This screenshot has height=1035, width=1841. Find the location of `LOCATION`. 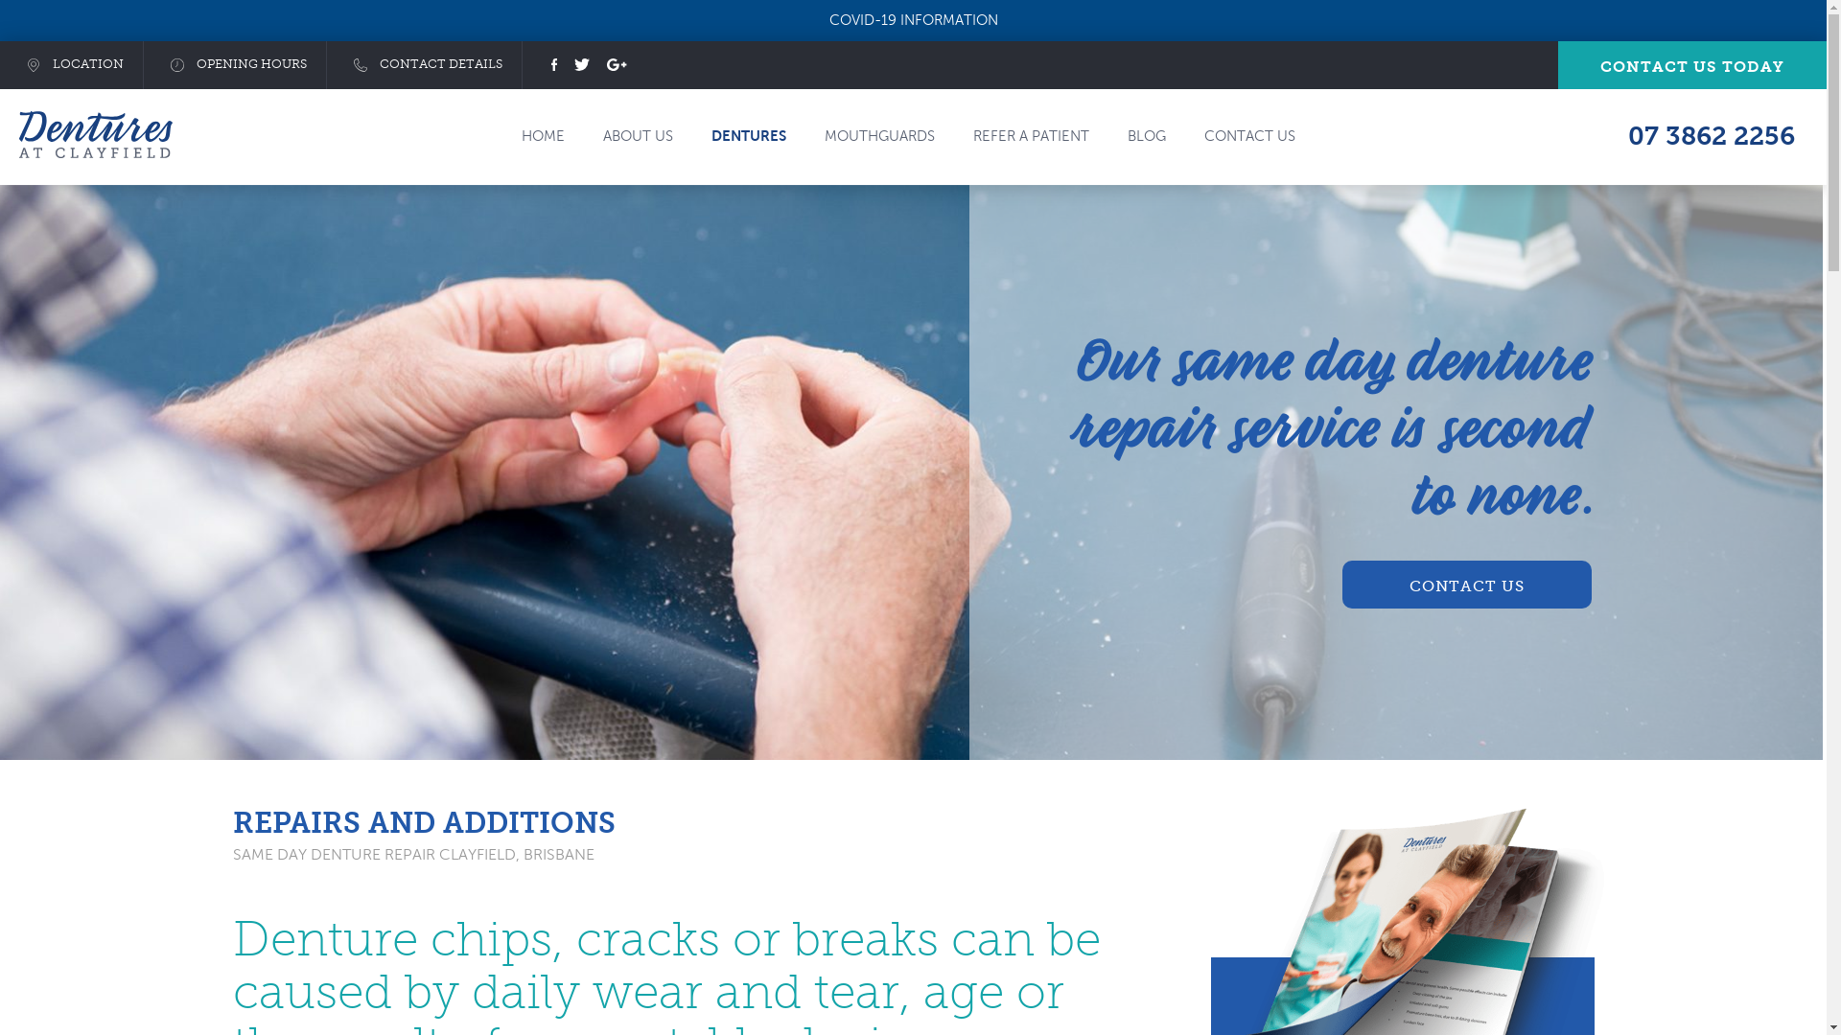

LOCATION is located at coordinates (71, 64).